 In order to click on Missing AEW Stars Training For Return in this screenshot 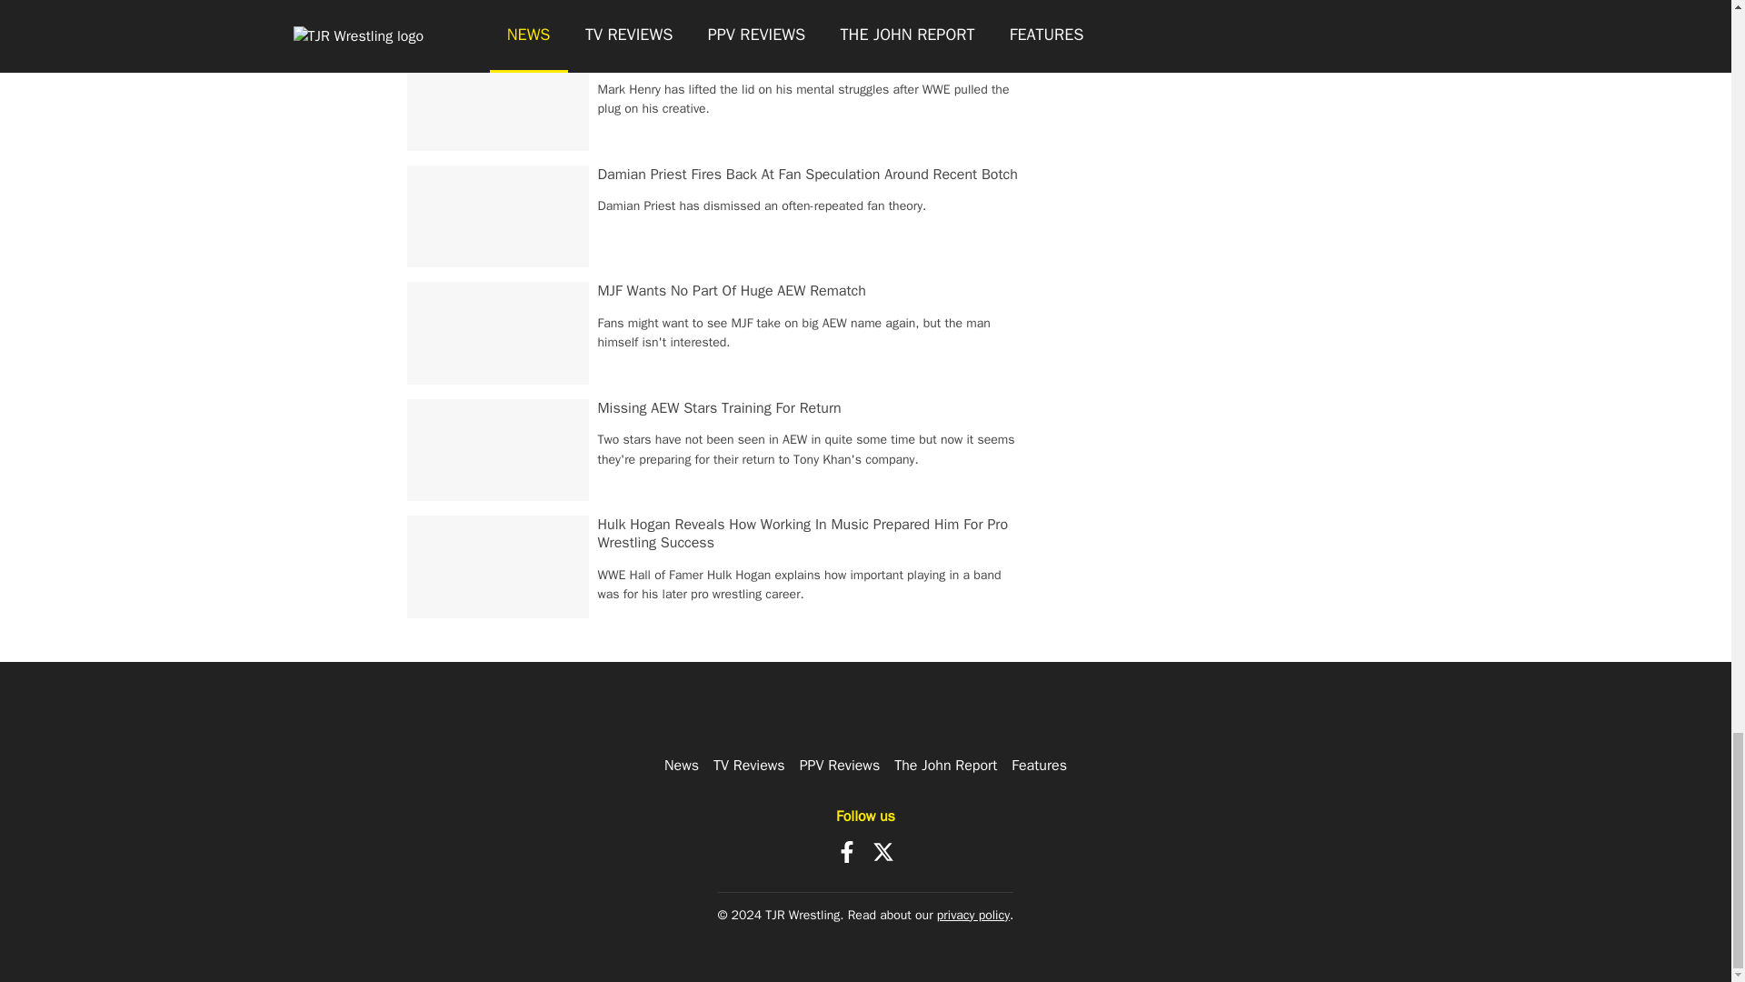, I will do `click(720, 407)`.